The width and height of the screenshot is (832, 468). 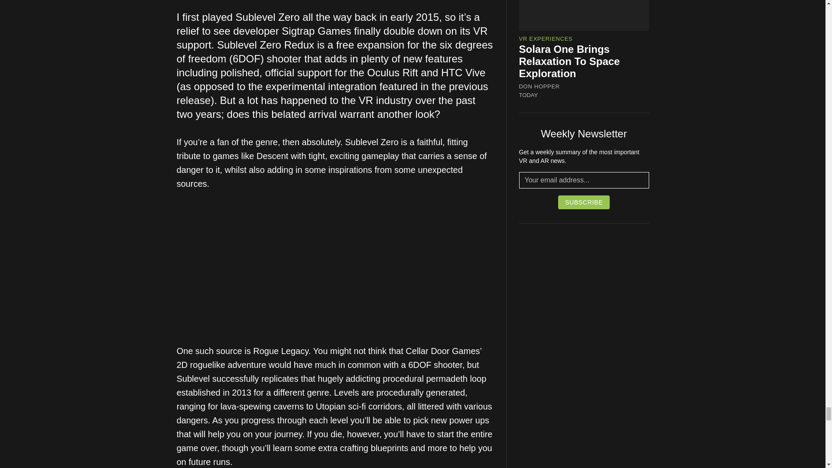 What do you see at coordinates (546, 39) in the screenshot?
I see `VR EXPERIENCES` at bounding box center [546, 39].